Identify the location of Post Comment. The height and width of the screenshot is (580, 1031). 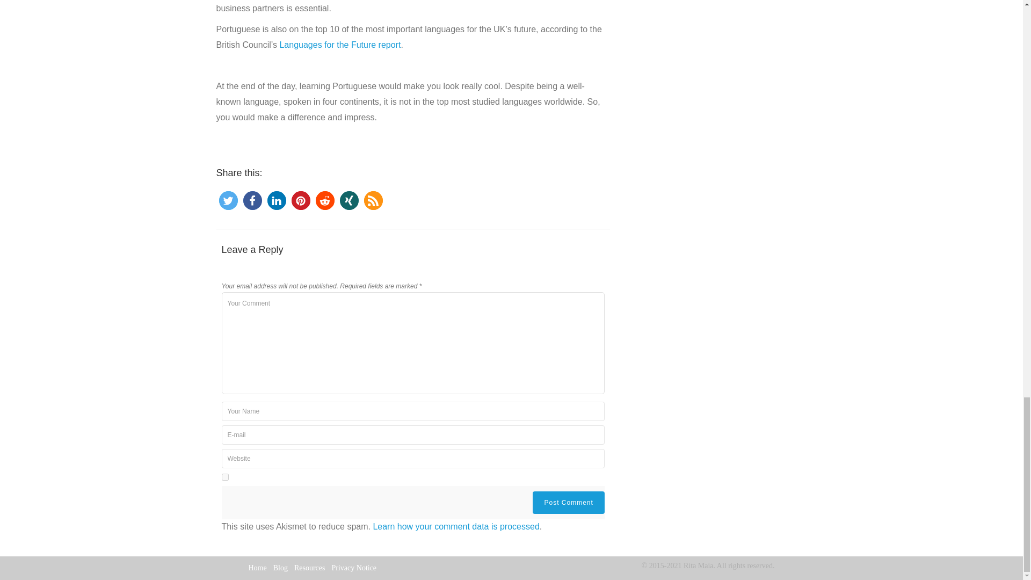
(568, 502).